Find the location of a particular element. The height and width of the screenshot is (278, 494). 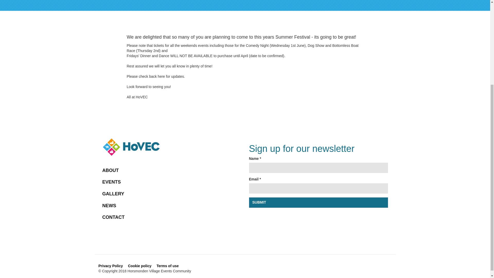

This field is required. is located at coordinates (260, 159).